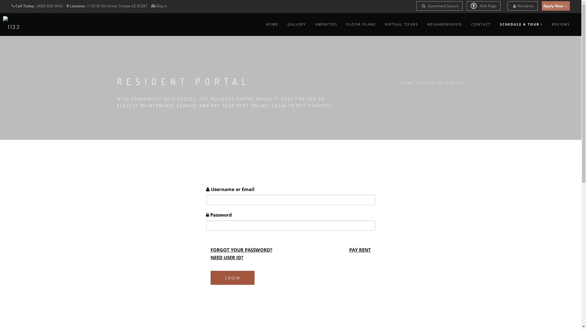 Image resolution: width=586 pixels, height=329 pixels. Describe the element at coordinates (561, 24) in the screenshot. I see `REVIEWS` at that location.